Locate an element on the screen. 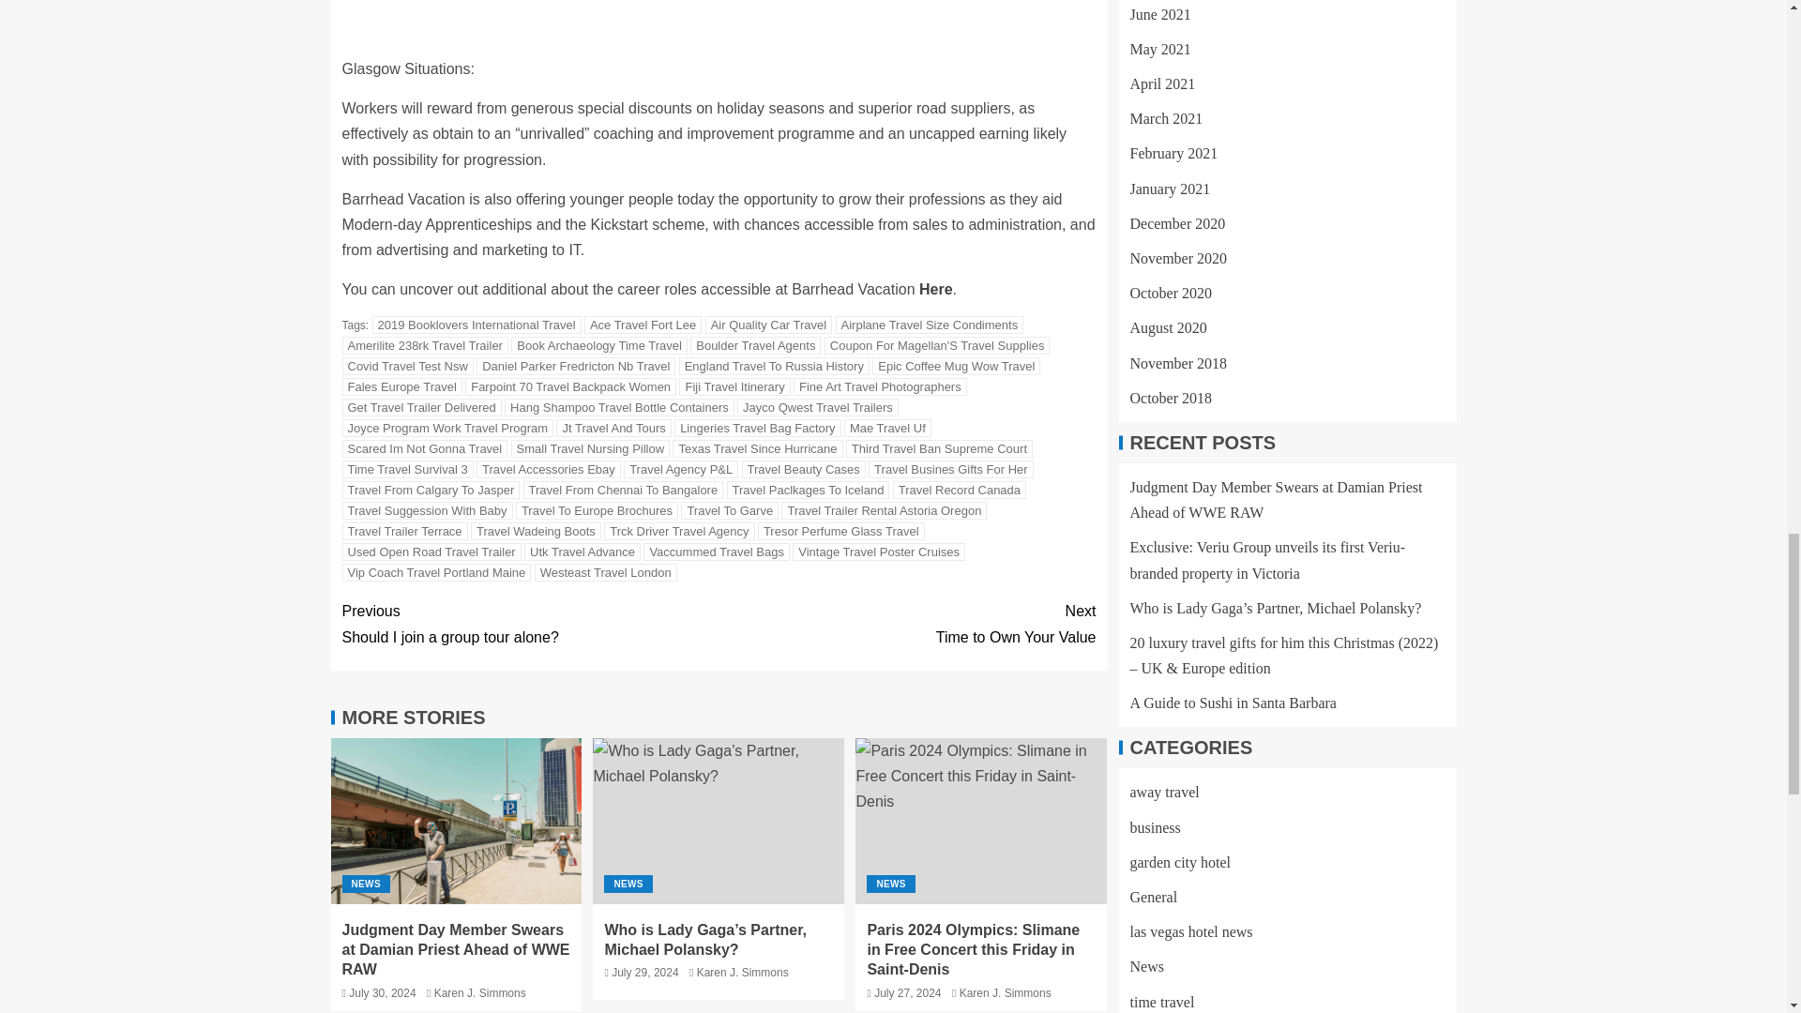 Image resolution: width=1801 pixels, height=1013 pixels. Epic Coffee Mug Wow Travel is located at coordinates (956, 366).